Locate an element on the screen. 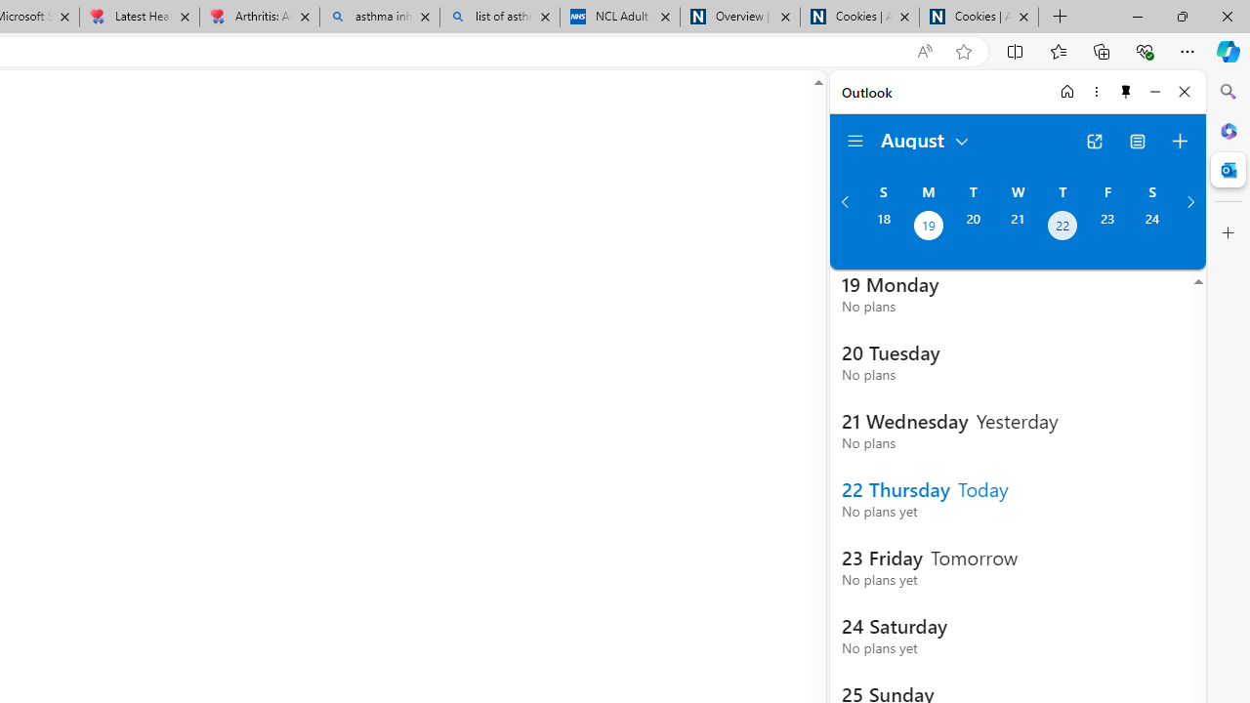 The height and width of the screenshot is (703, 1250). Cookies | About | NICE is located at coordinates (979, 18).